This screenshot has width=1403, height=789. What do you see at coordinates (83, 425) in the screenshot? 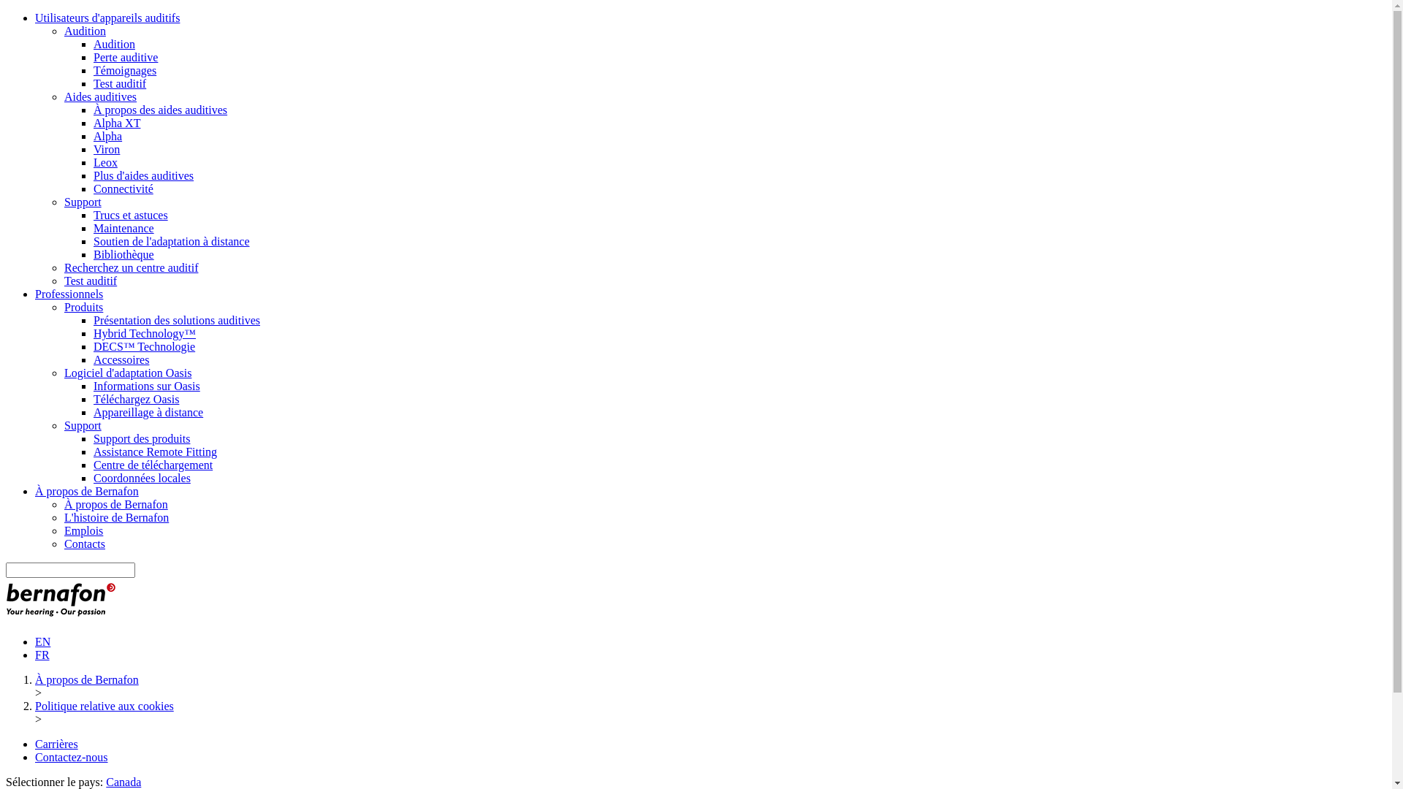
I see `Support` at bounding box center [83, 425].